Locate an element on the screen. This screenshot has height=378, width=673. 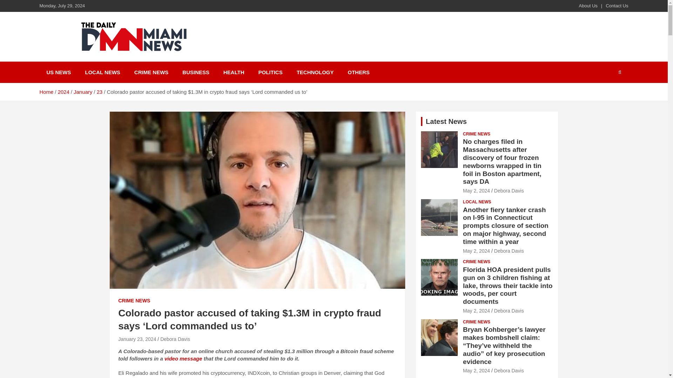
May 2, 2024 is located at coordinates (476, 190).